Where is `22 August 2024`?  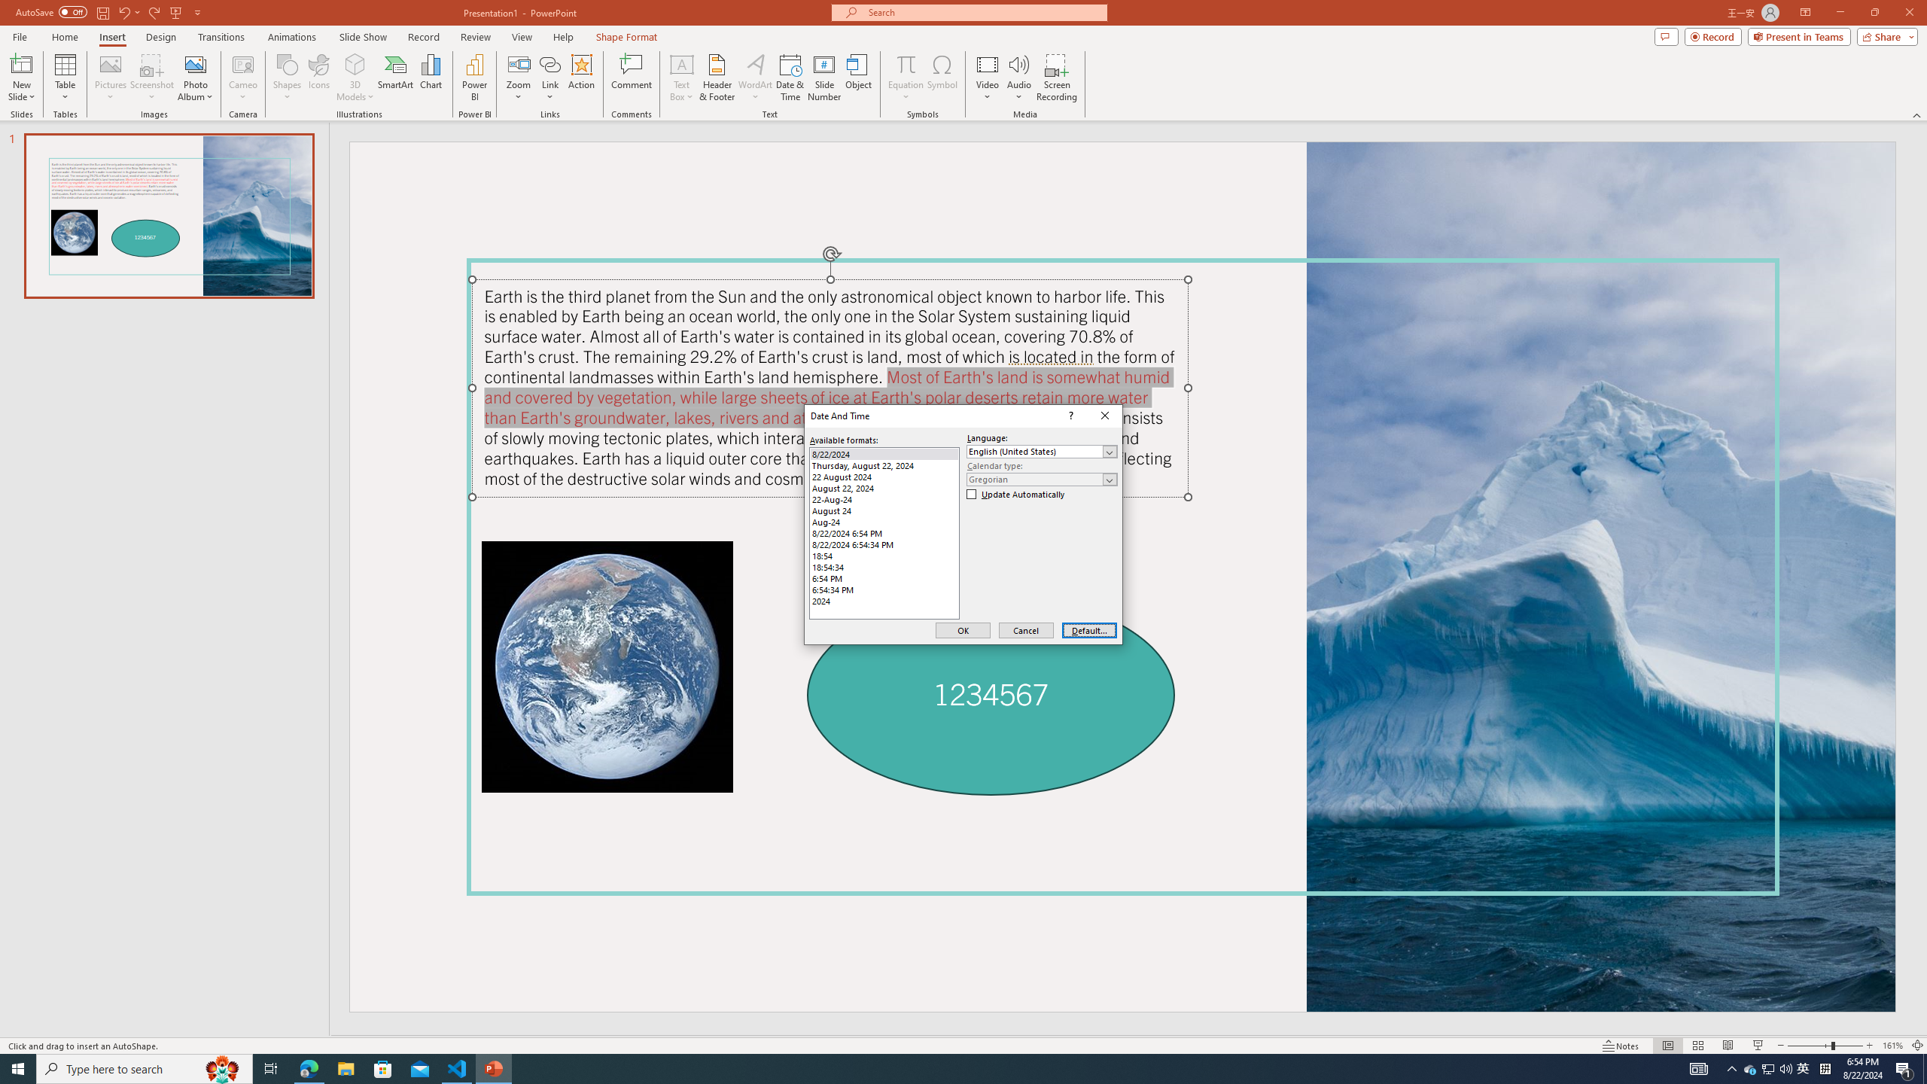 22 August 2024 is located at coordinates (884, 477).